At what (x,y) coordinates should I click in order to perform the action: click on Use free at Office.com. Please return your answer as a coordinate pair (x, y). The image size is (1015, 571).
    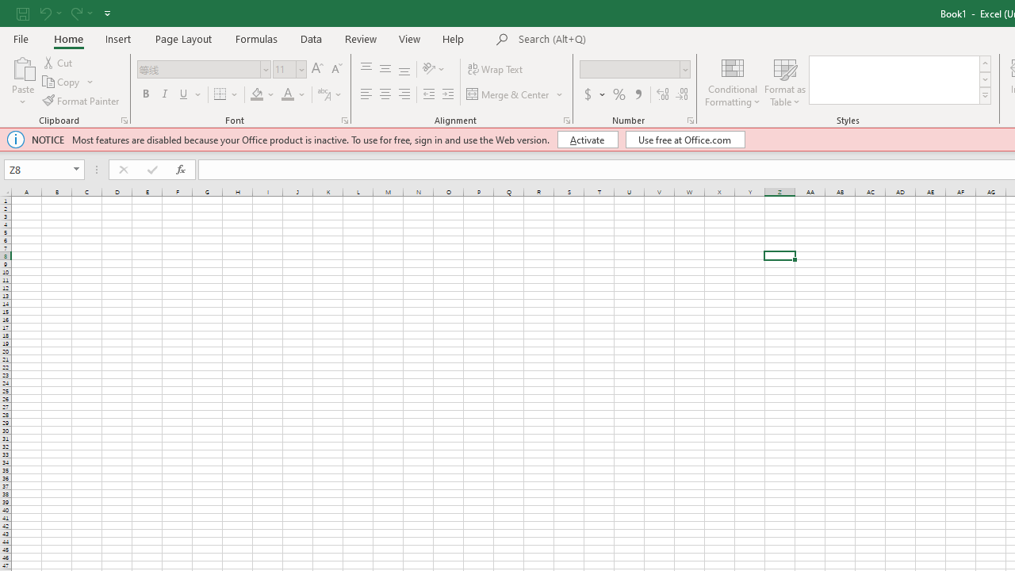
    Looking at the image, I should click on (685, 140).